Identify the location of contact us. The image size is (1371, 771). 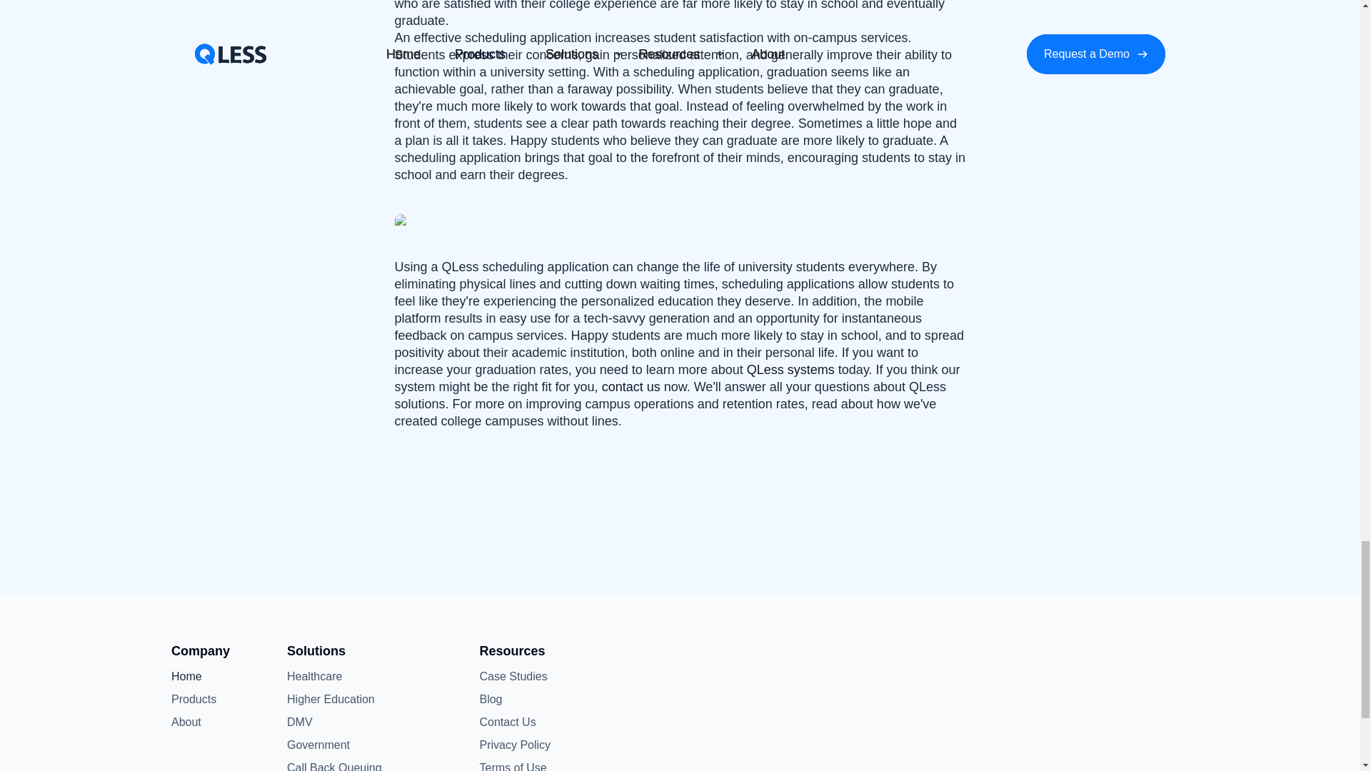
(631, 387).